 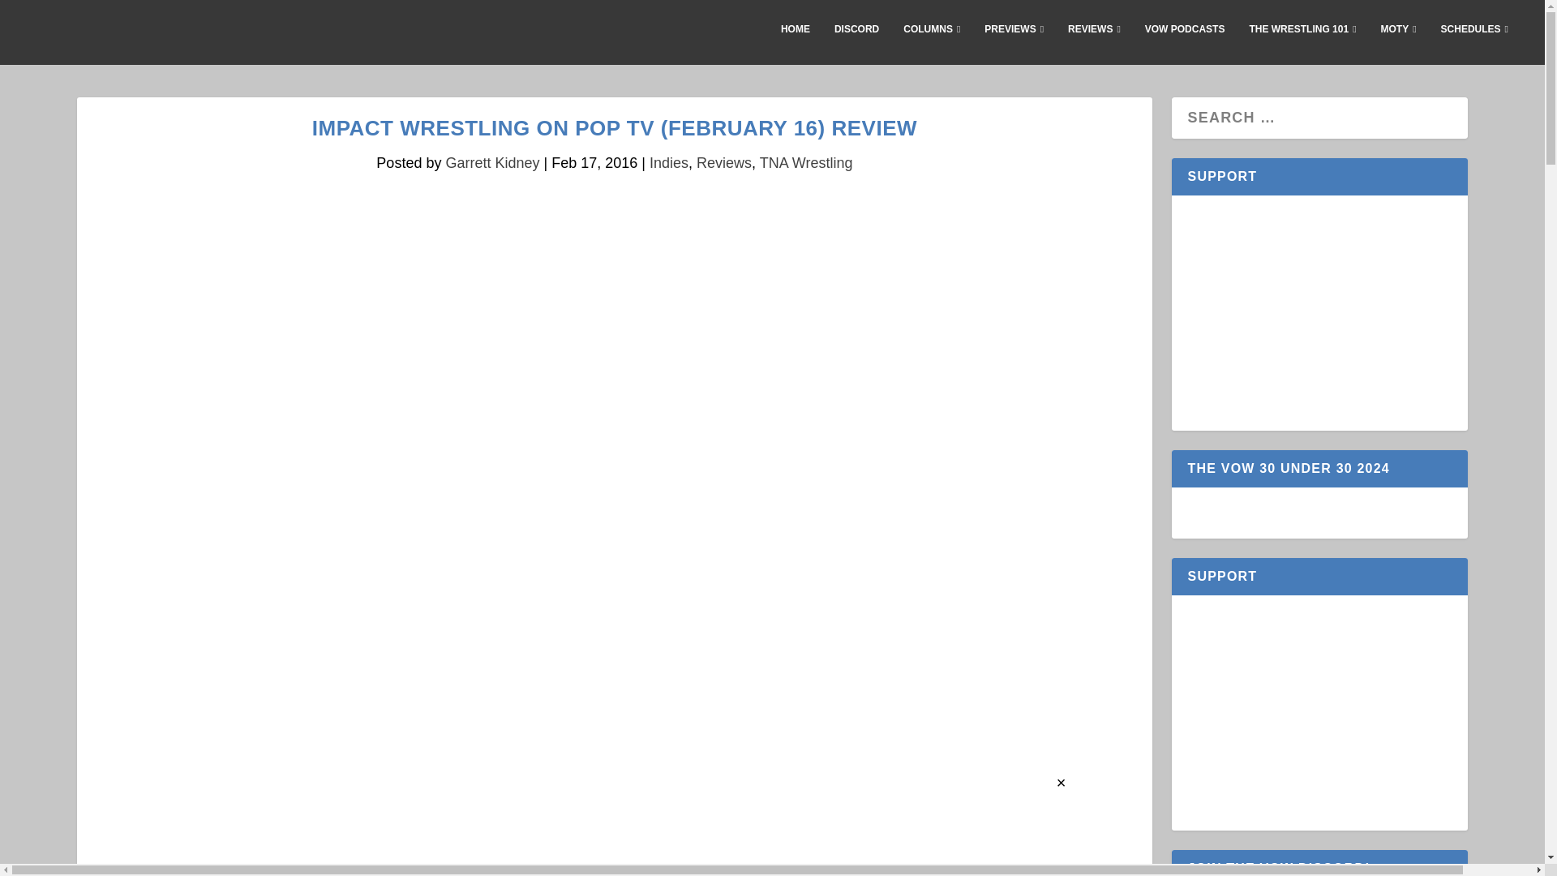 What do you see at coordinates (1185, 42) in the screenshot?
I see `VOW PODCASTS` at bounding box center [1185, 42].